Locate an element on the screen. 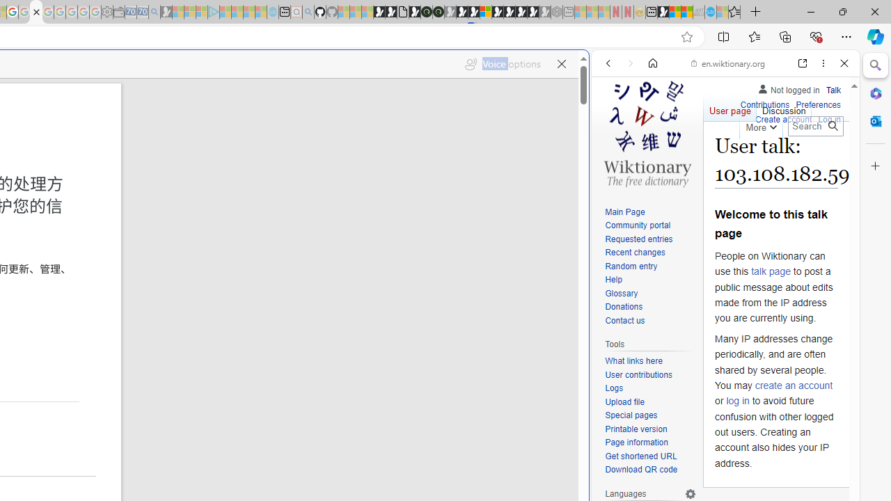 This screenshot has height=501, width=891. Logs is located at coordinates (614, 388).